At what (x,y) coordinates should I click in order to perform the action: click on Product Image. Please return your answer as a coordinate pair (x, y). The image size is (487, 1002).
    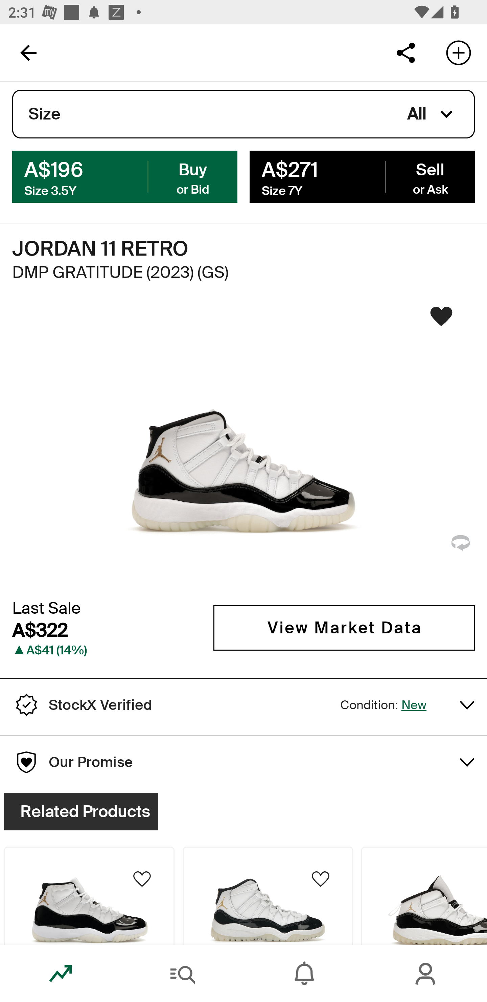
    Looking at the image, I should click on (89, 896).